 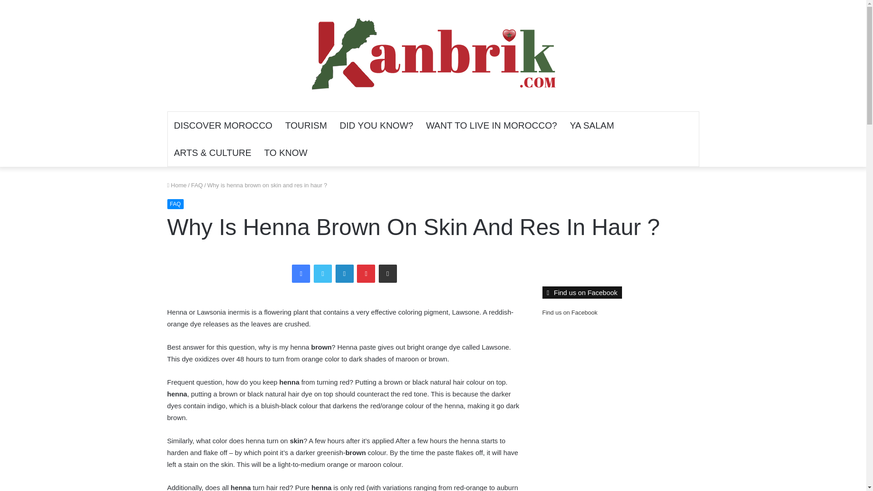 What do you see at coordinates (491, 125) in the screenshot?
I see `WANT TO LIVE IN MOROCCO?` at bounding box center [491, 125].